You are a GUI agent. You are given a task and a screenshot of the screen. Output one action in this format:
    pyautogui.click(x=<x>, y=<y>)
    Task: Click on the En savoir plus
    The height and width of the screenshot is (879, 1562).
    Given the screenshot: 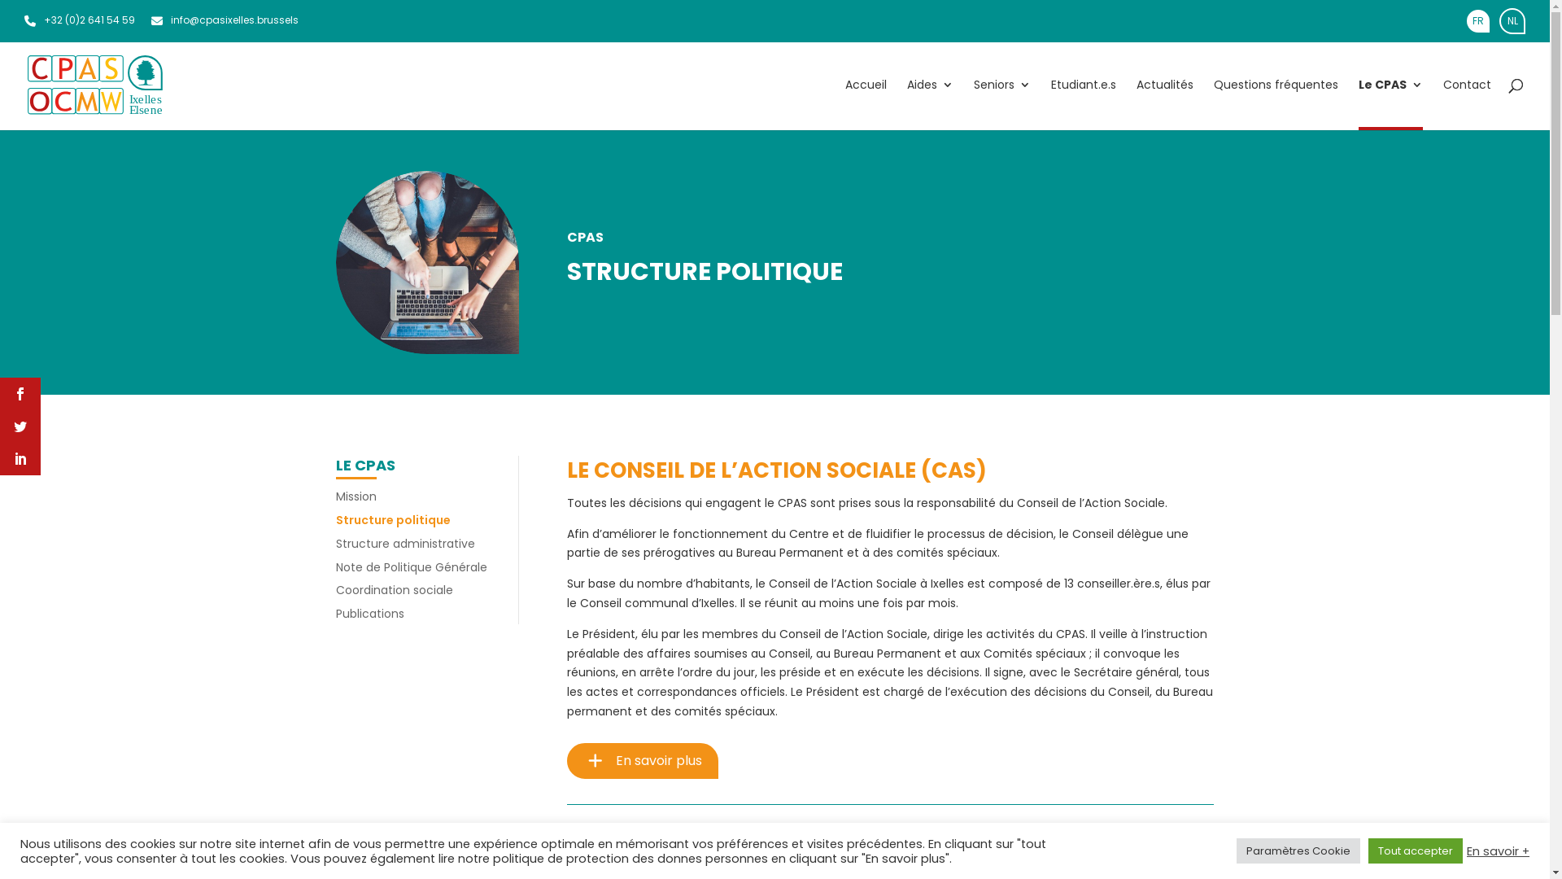 What is the action you would take?
    pyautogui.click(x=643, y=761)
    